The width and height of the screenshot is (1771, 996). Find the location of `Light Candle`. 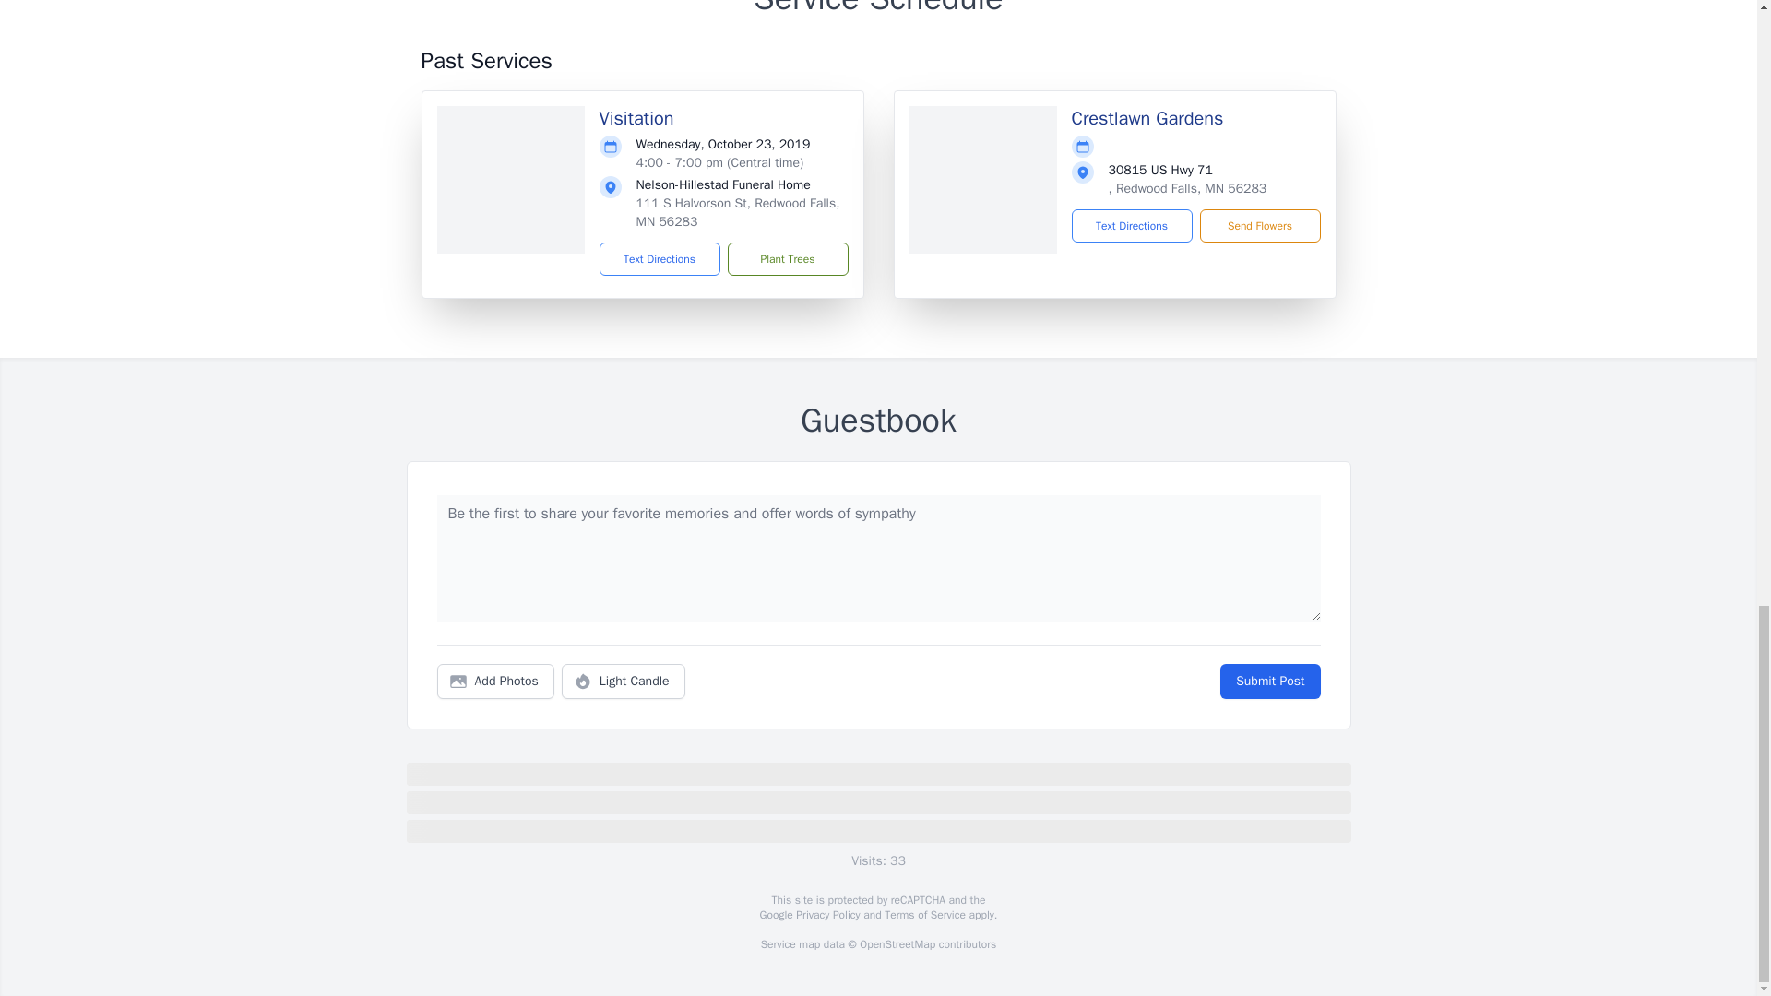

Light Candle is located at coordinates (624, 682).